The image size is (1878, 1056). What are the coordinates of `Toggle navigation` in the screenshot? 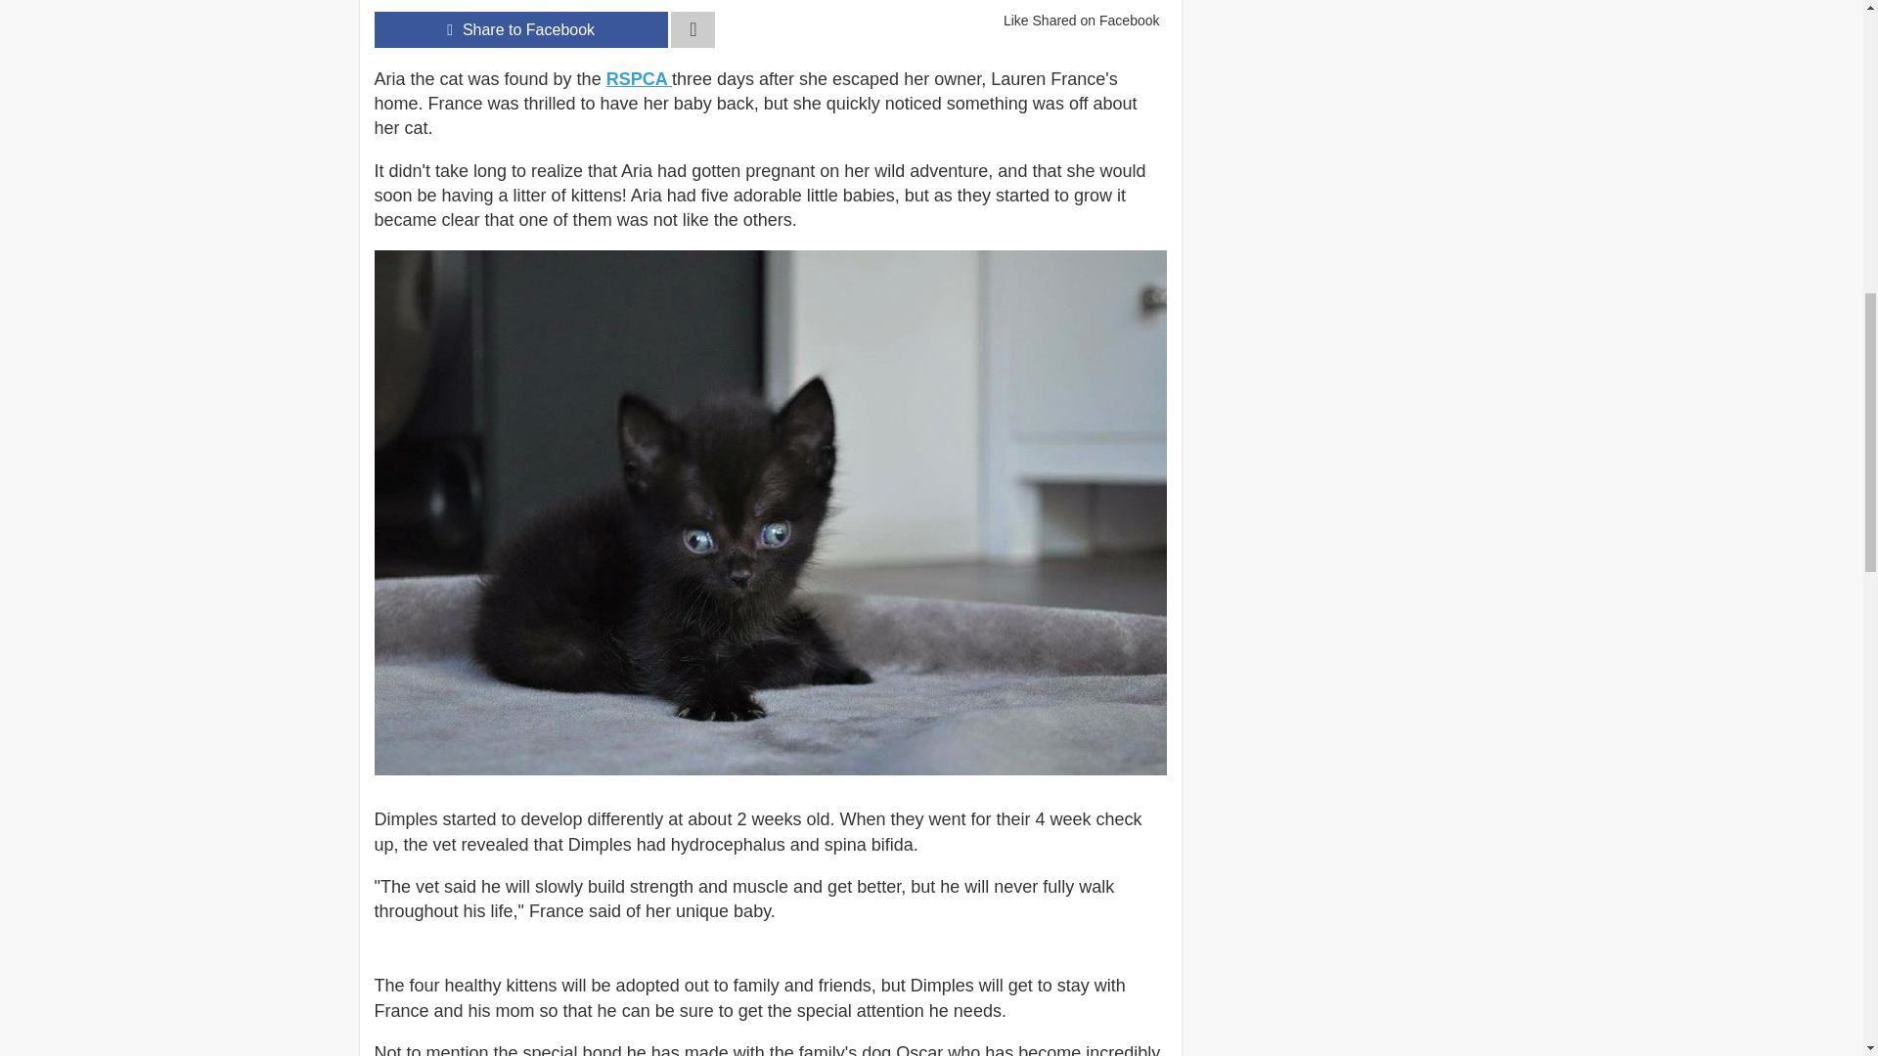 It's located at (693, 29).